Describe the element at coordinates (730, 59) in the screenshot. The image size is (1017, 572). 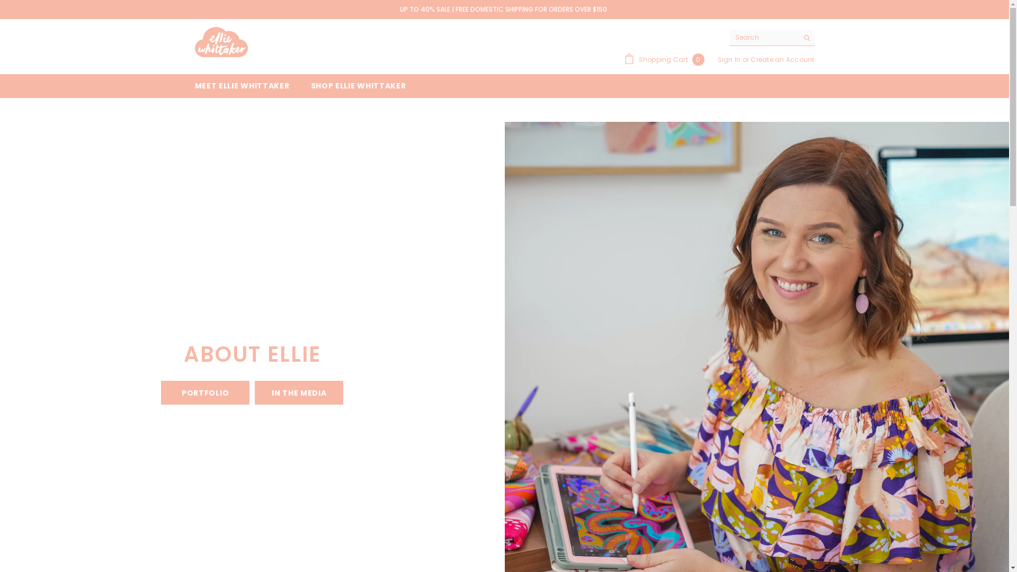
I see `Sign In` at that location.